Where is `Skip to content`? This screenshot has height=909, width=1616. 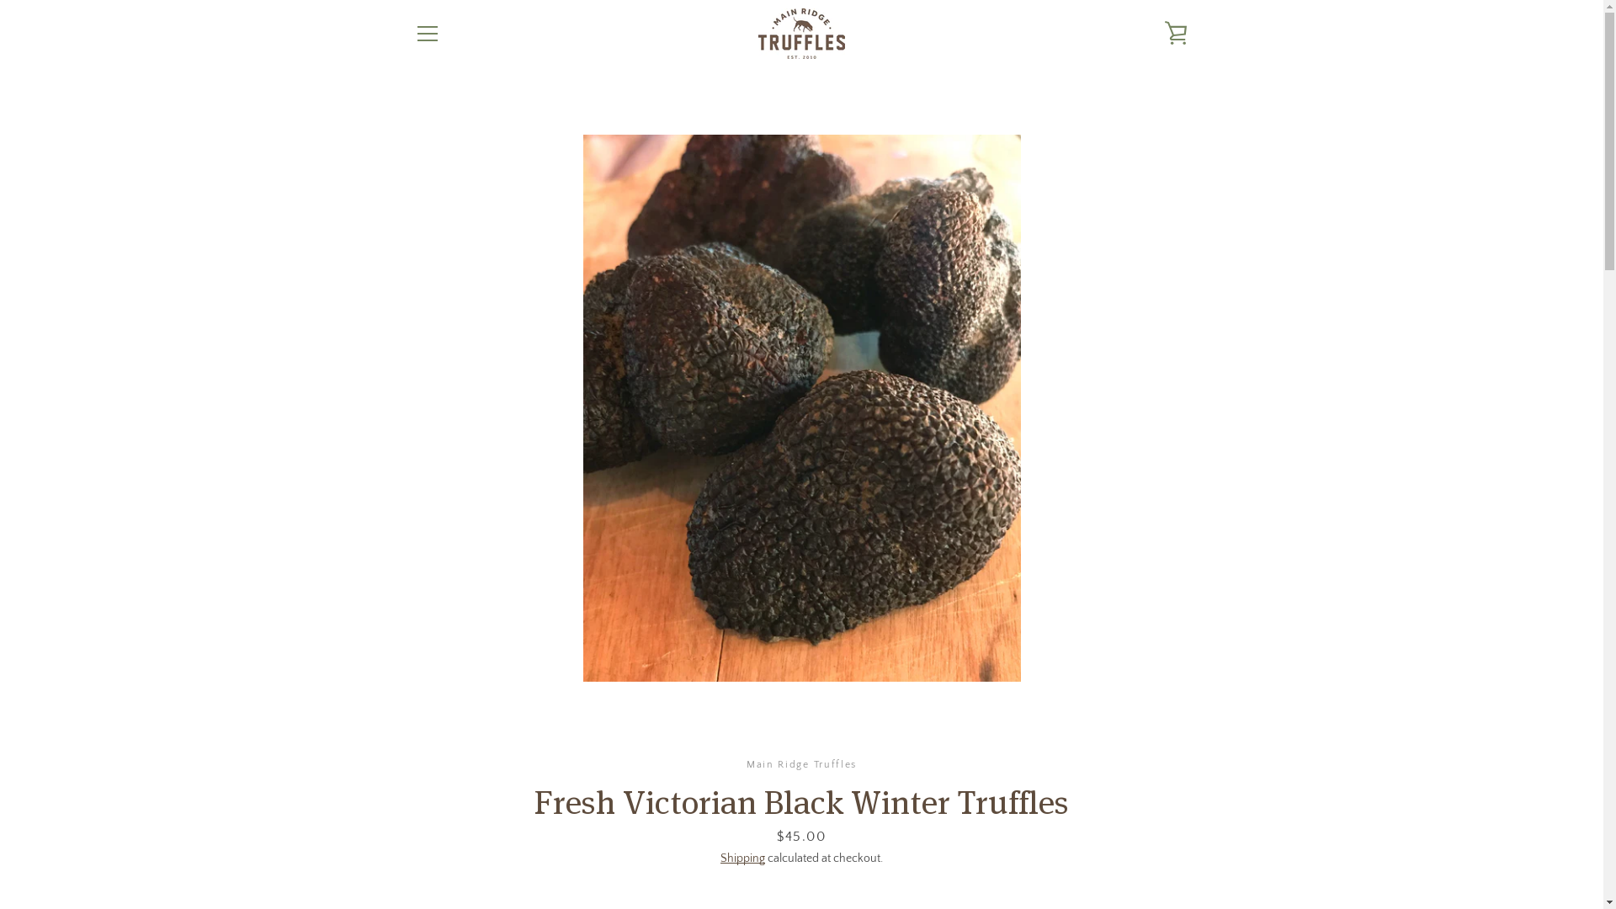
Skip to content is located at coordinates (0, 0).